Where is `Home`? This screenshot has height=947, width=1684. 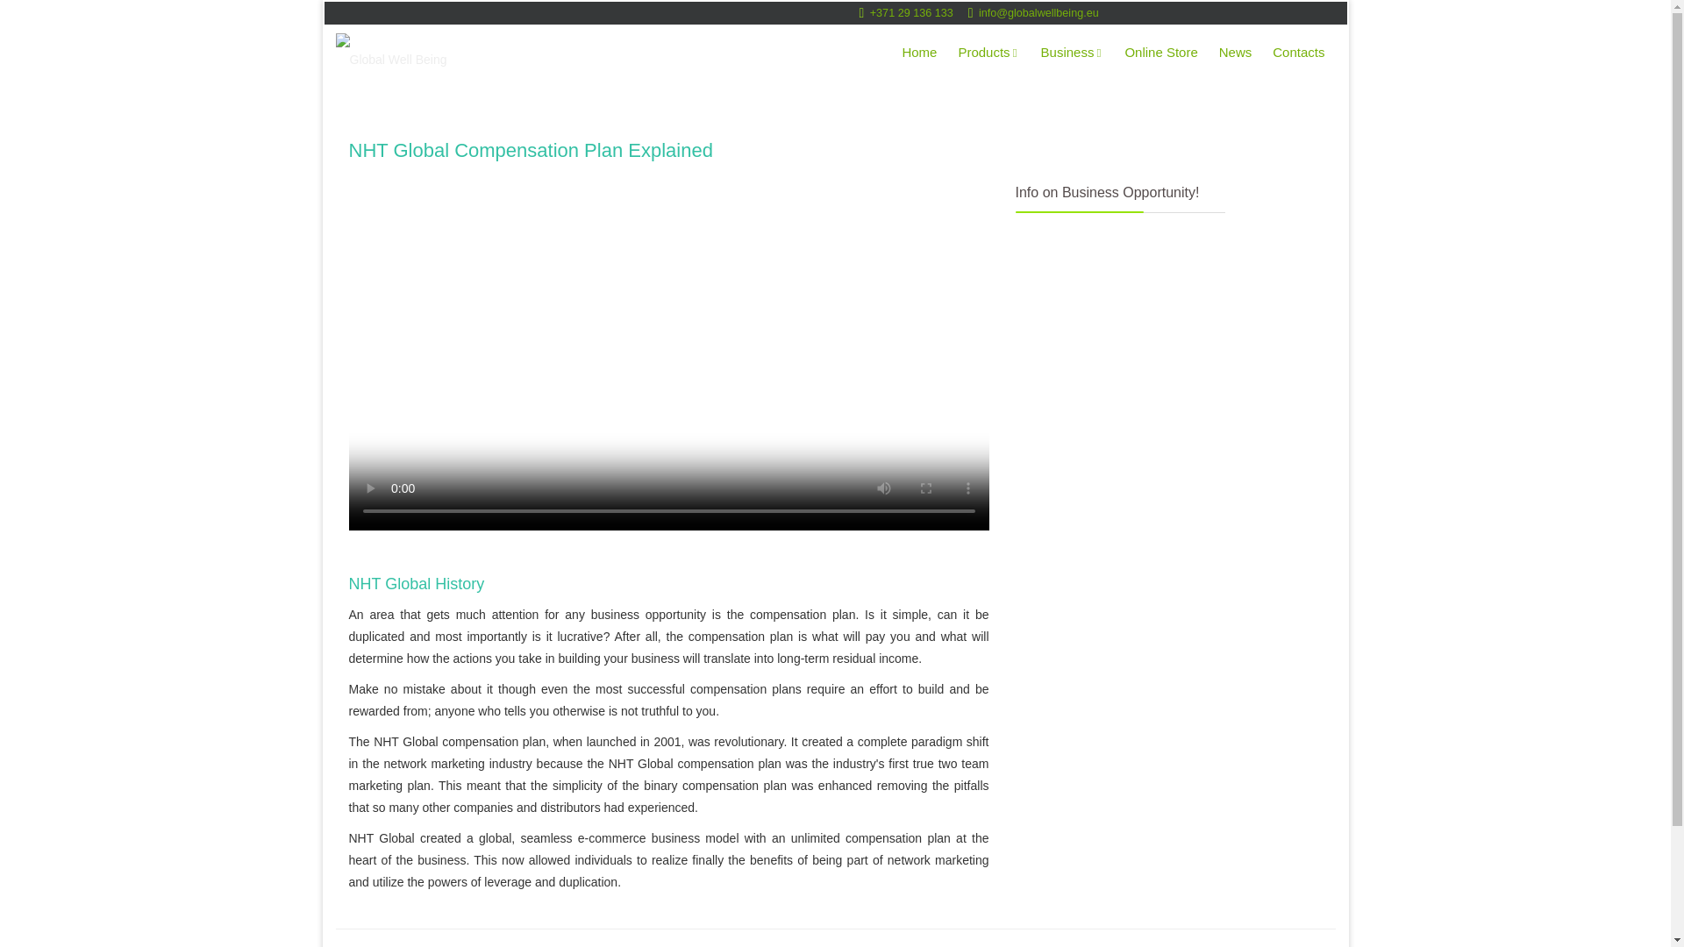
Home is located at coordinates (918, 53).